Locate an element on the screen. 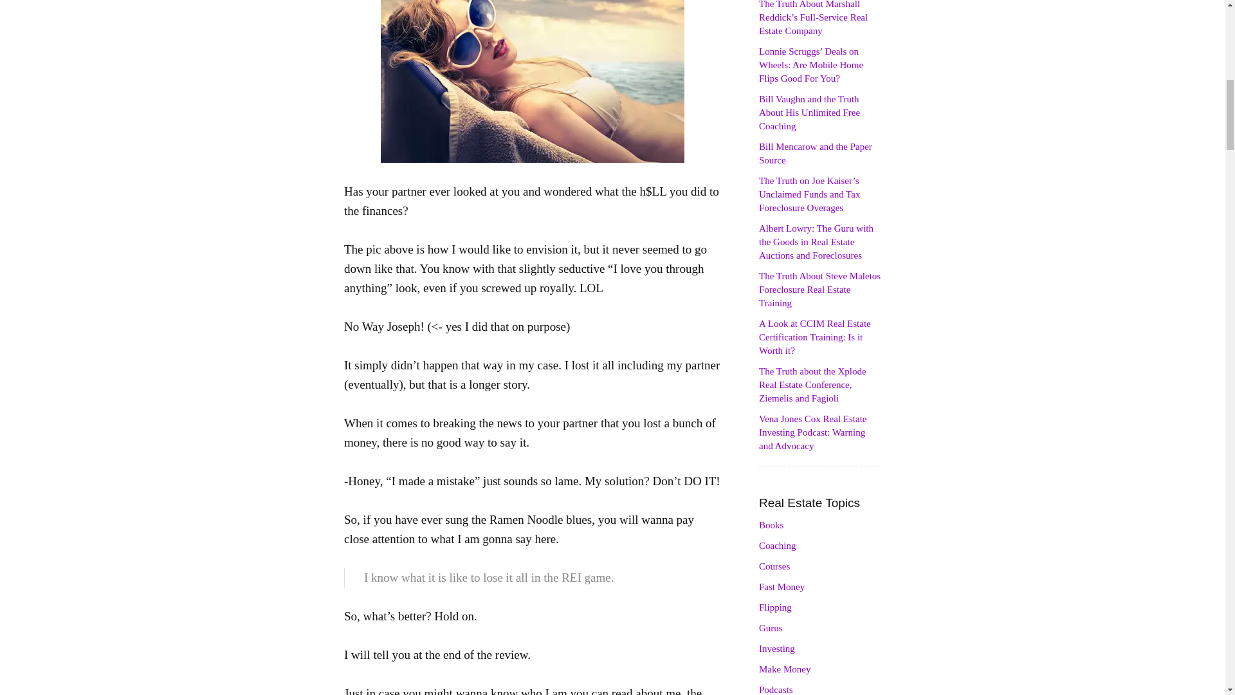 This screenshot has height=695, width=1235. Gurus is located at coordinates (771, 627).